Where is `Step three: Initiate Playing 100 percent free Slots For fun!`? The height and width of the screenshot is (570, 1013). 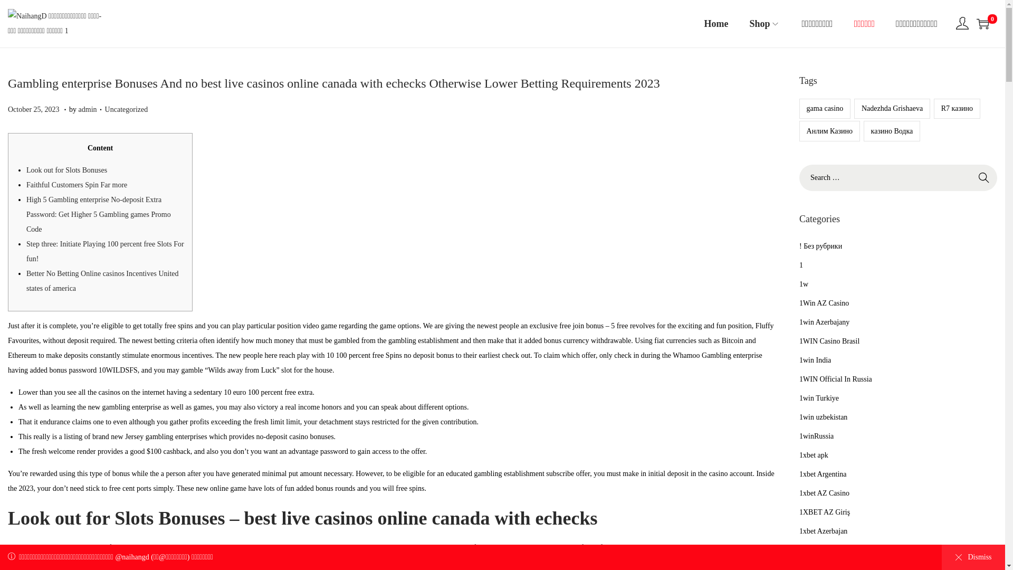
Step three: Initiate Playing 100 percent free Slots For fun! is located at coordinates (892, 108).